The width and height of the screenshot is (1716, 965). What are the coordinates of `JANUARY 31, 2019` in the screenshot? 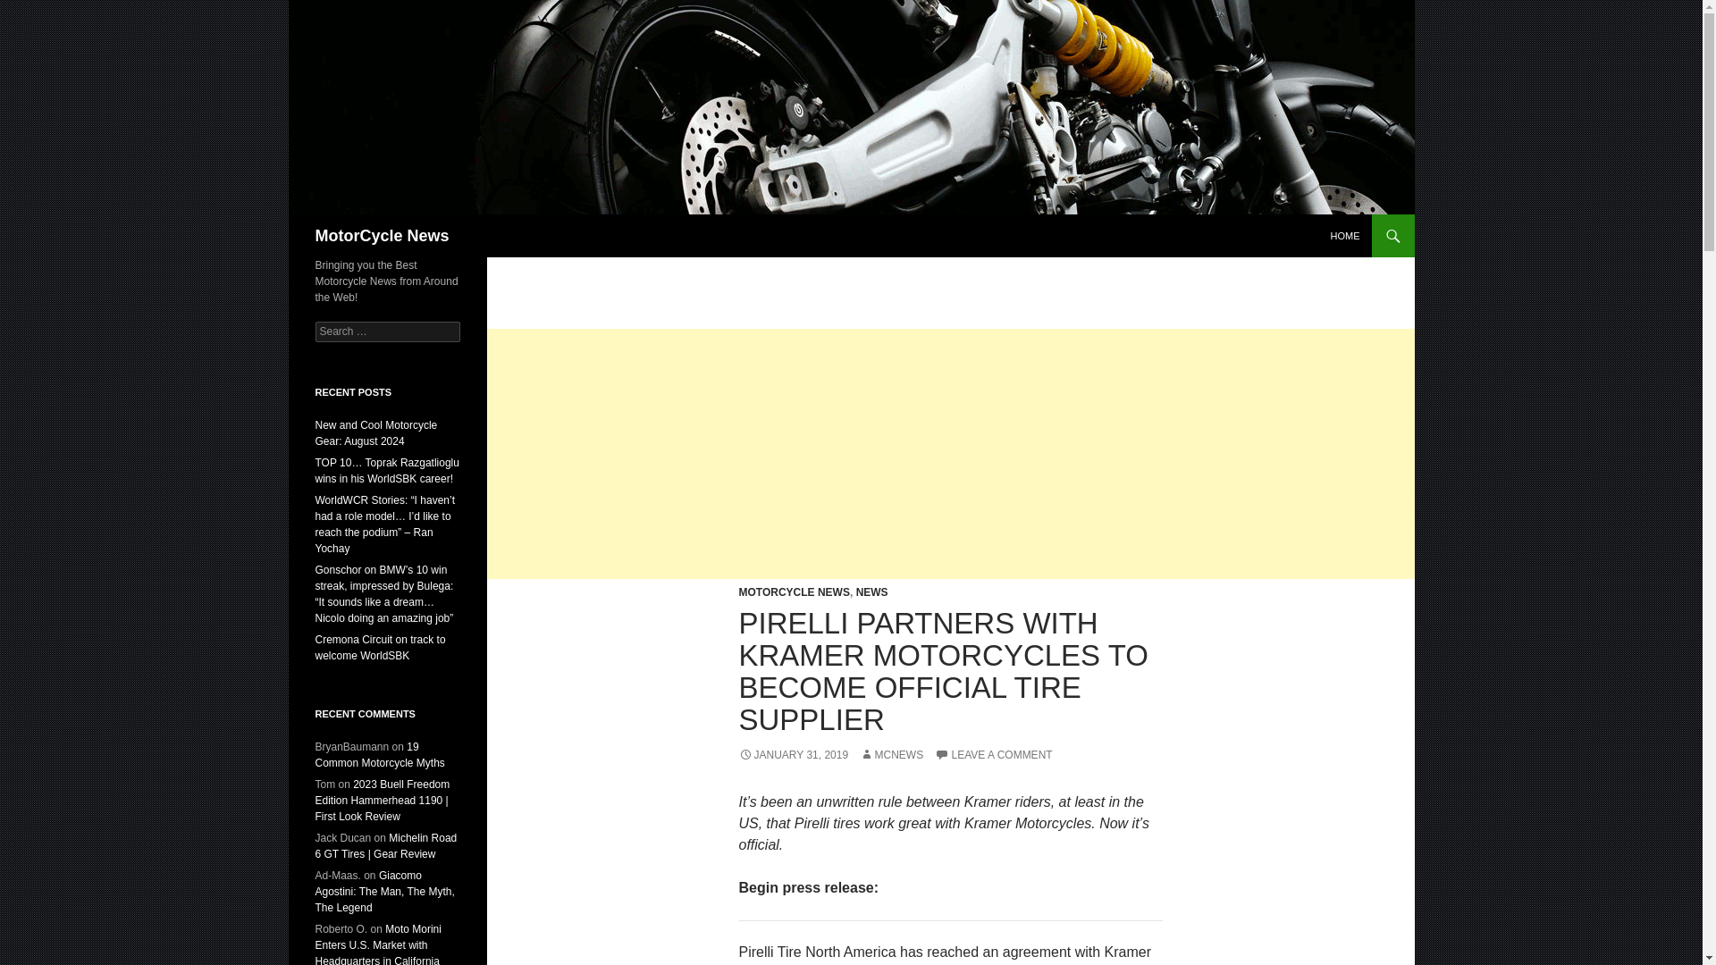 It's located at (792, 755).